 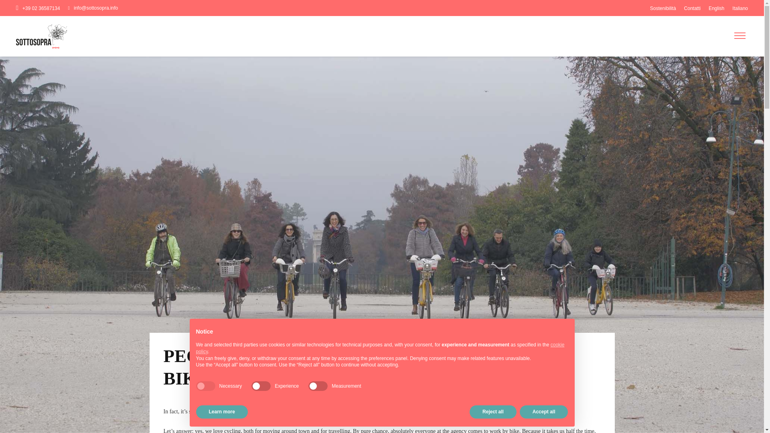 I want to click on false, so click(x=318, y=386).